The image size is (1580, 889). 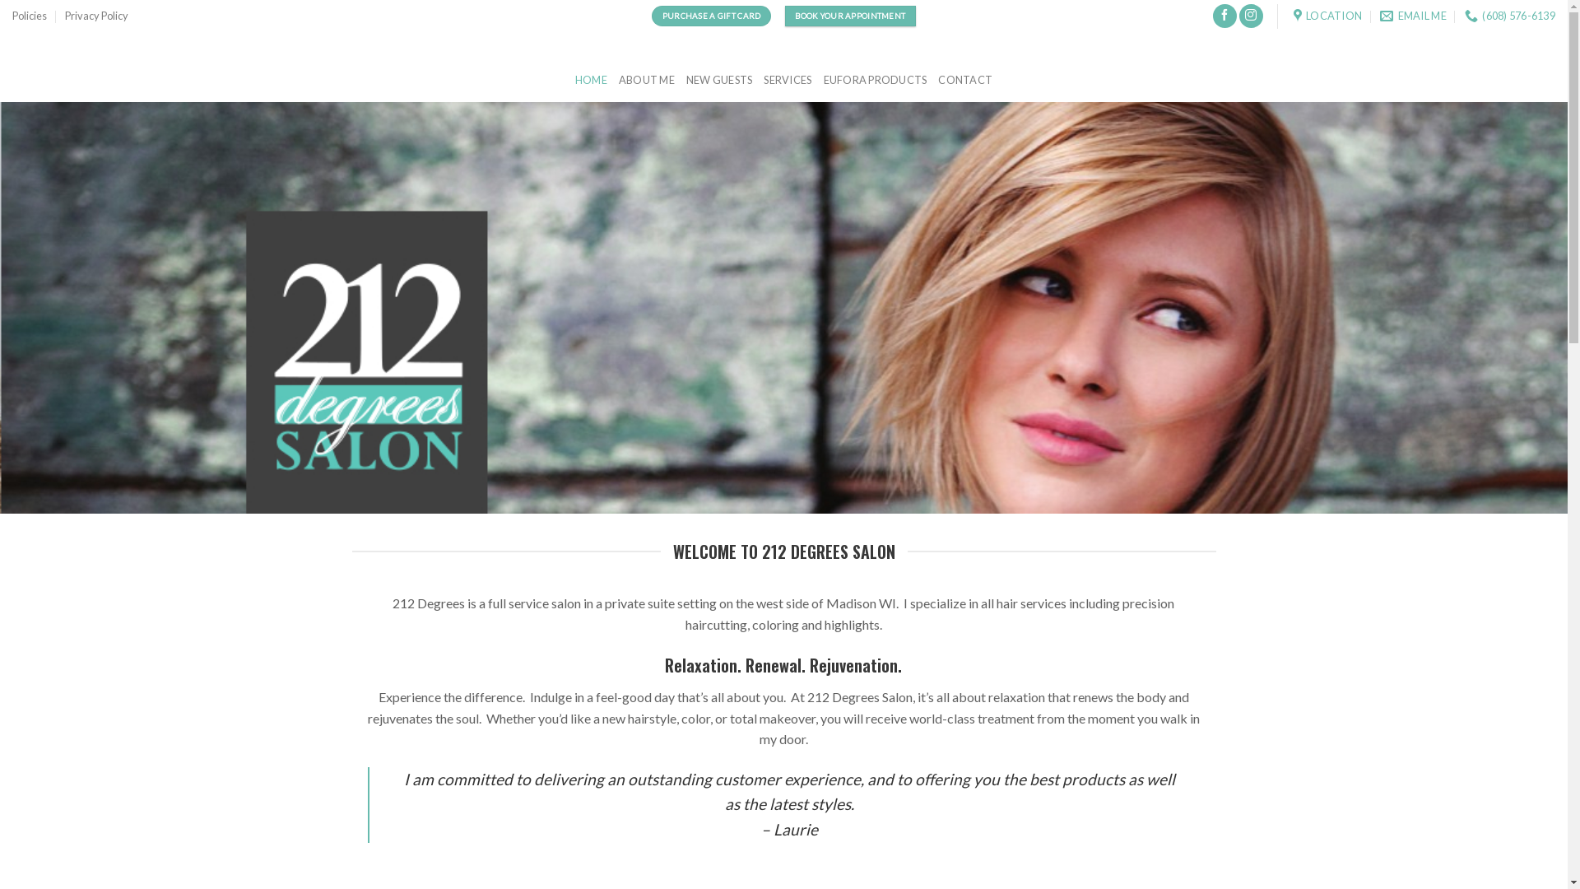 I want to click on Privacy Policy, so click(x=97, y=16).